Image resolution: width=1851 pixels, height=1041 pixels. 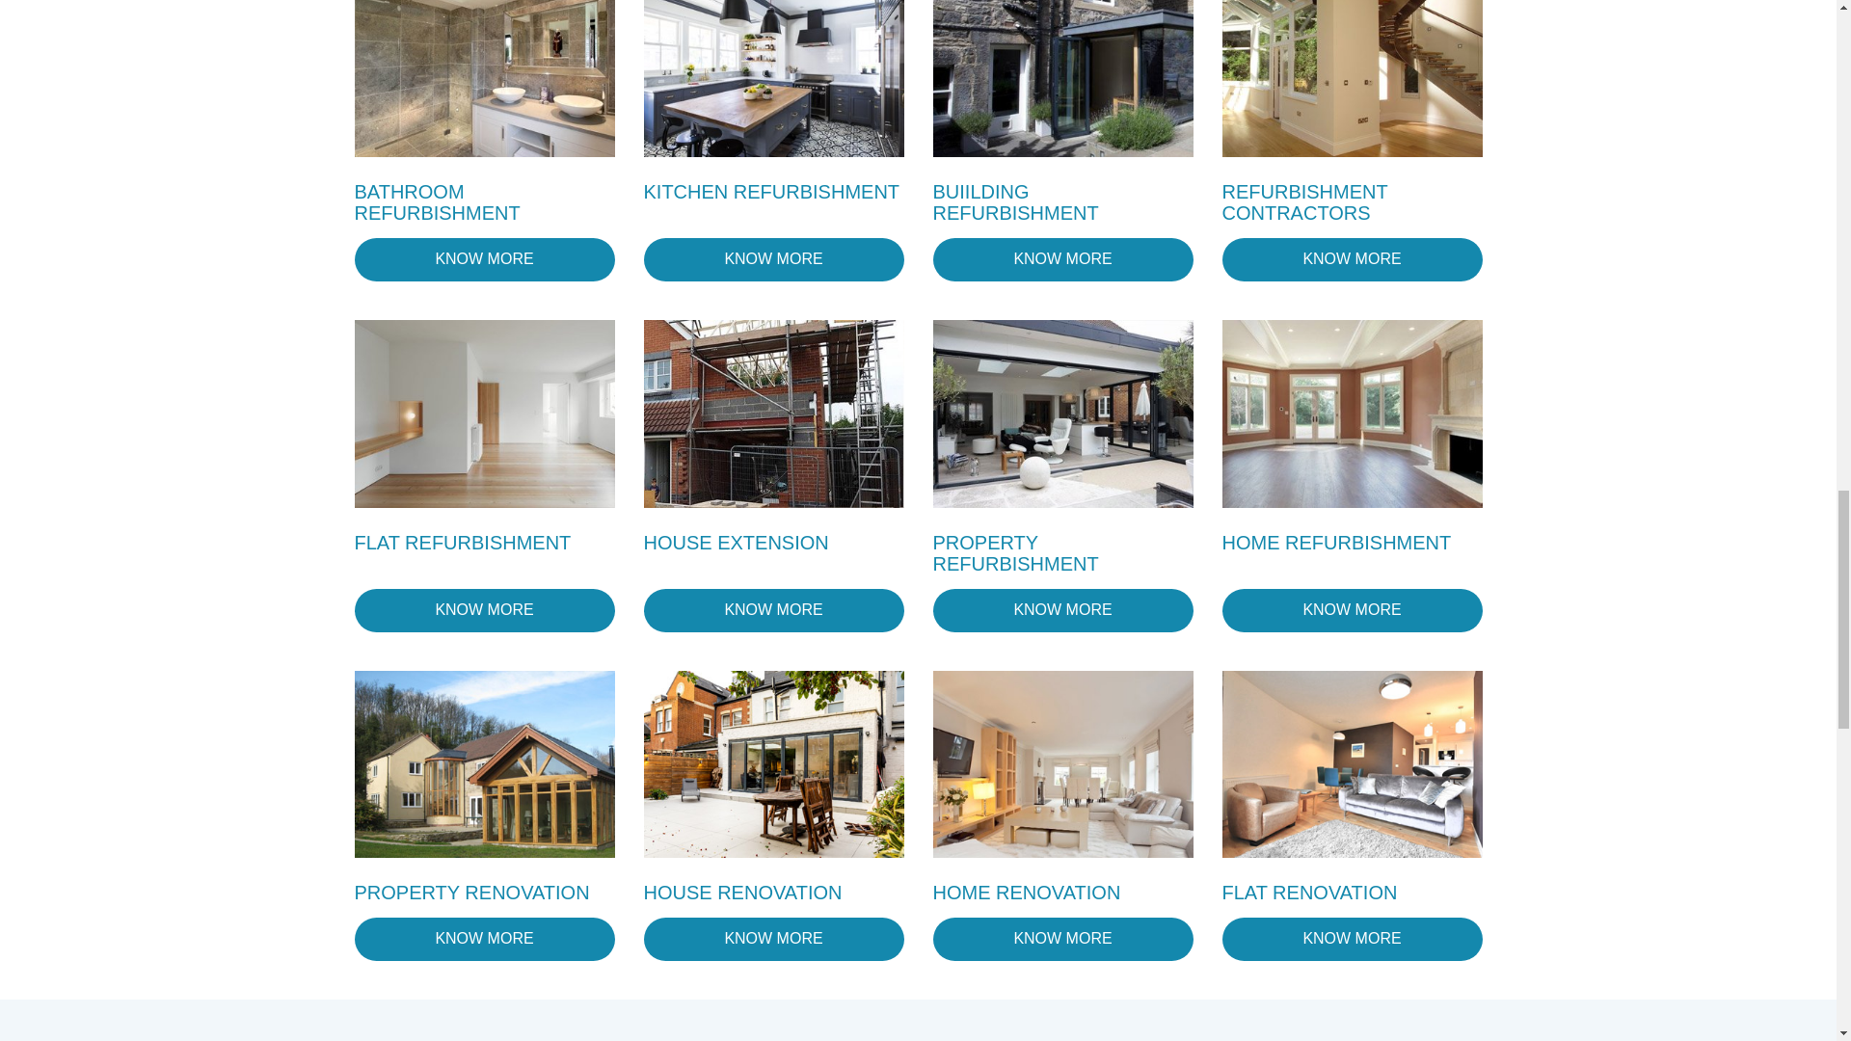 What do you see at coordinates (774, 939) in the screenshot?
I see `KNOW MORE` at bounding box center [774, 939].